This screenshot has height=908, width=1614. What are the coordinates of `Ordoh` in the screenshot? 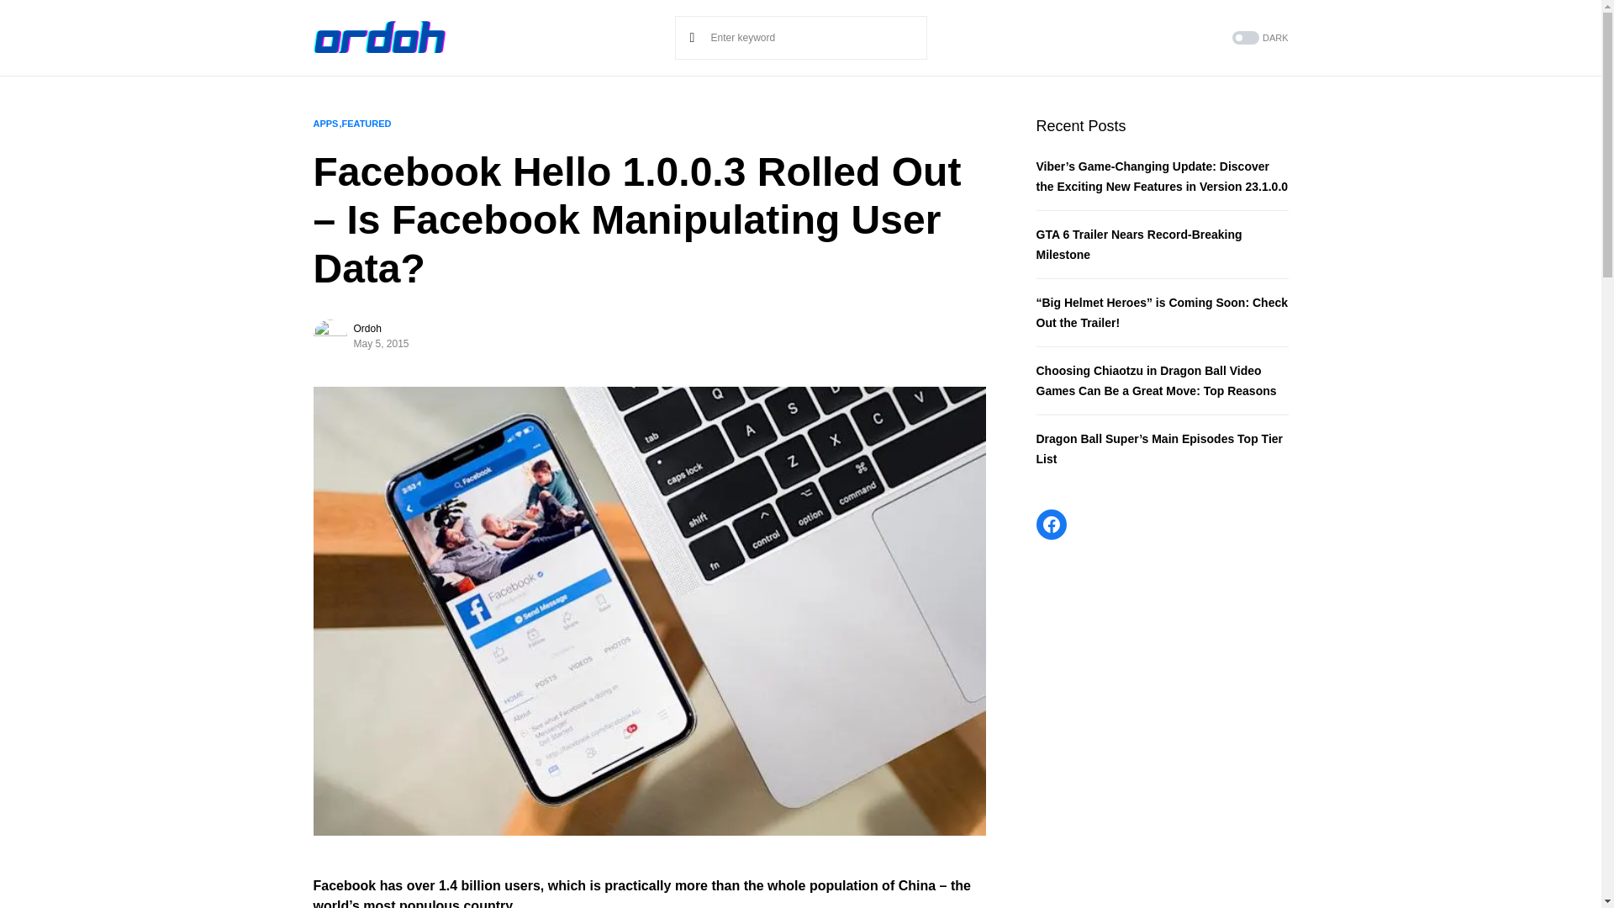 It's located at (367, 328).